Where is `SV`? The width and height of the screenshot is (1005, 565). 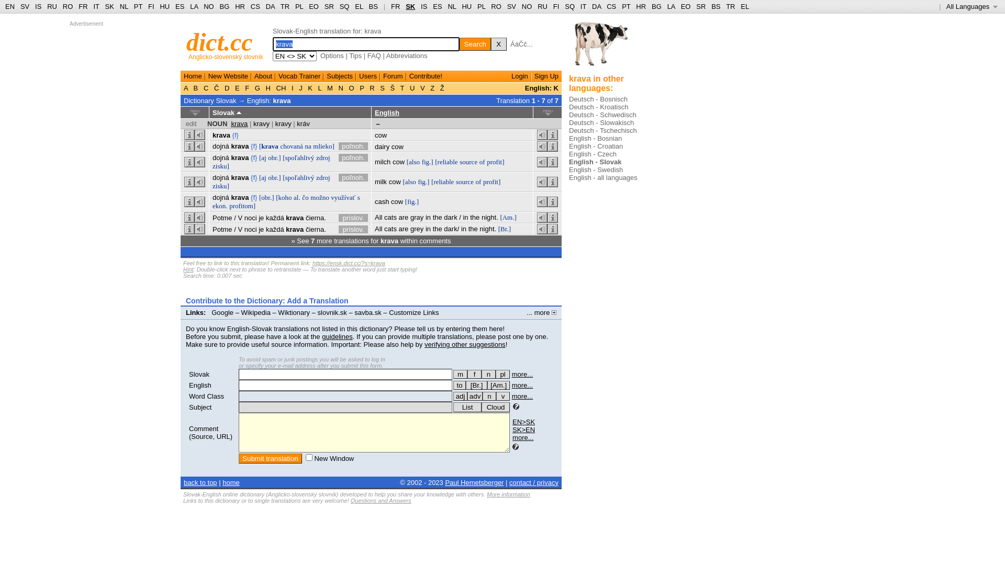
SV is located at coordinates (511, 6).